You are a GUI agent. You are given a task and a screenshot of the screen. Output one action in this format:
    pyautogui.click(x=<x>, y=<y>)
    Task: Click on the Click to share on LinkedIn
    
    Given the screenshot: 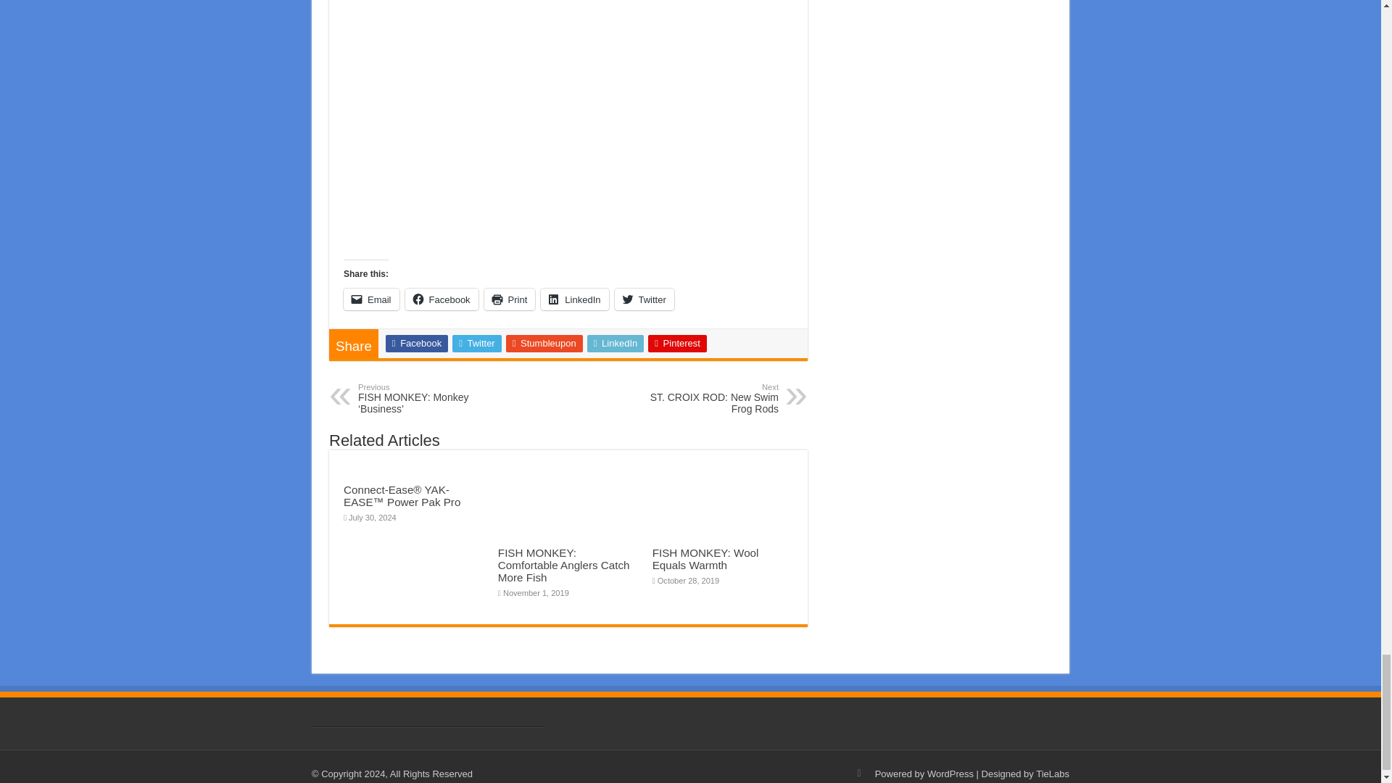 What is the action you would take?
    pyautogui.click(x=574, y=299)
    